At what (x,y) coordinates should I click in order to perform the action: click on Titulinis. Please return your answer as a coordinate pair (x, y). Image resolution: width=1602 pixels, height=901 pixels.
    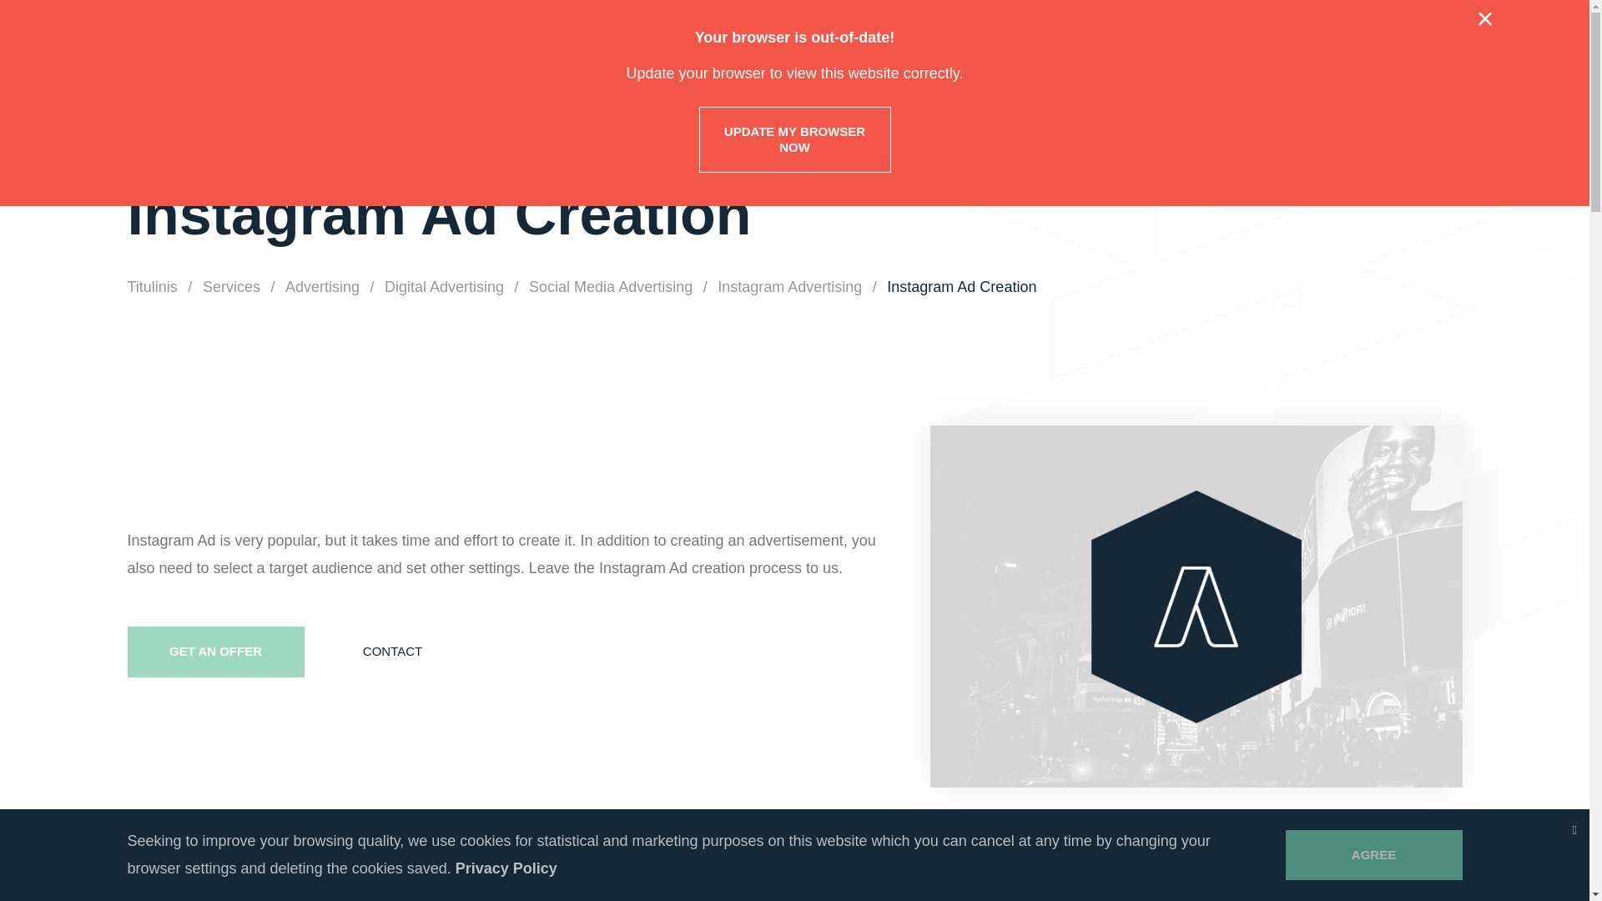
    Looking at the image, I should click on (151, 287).